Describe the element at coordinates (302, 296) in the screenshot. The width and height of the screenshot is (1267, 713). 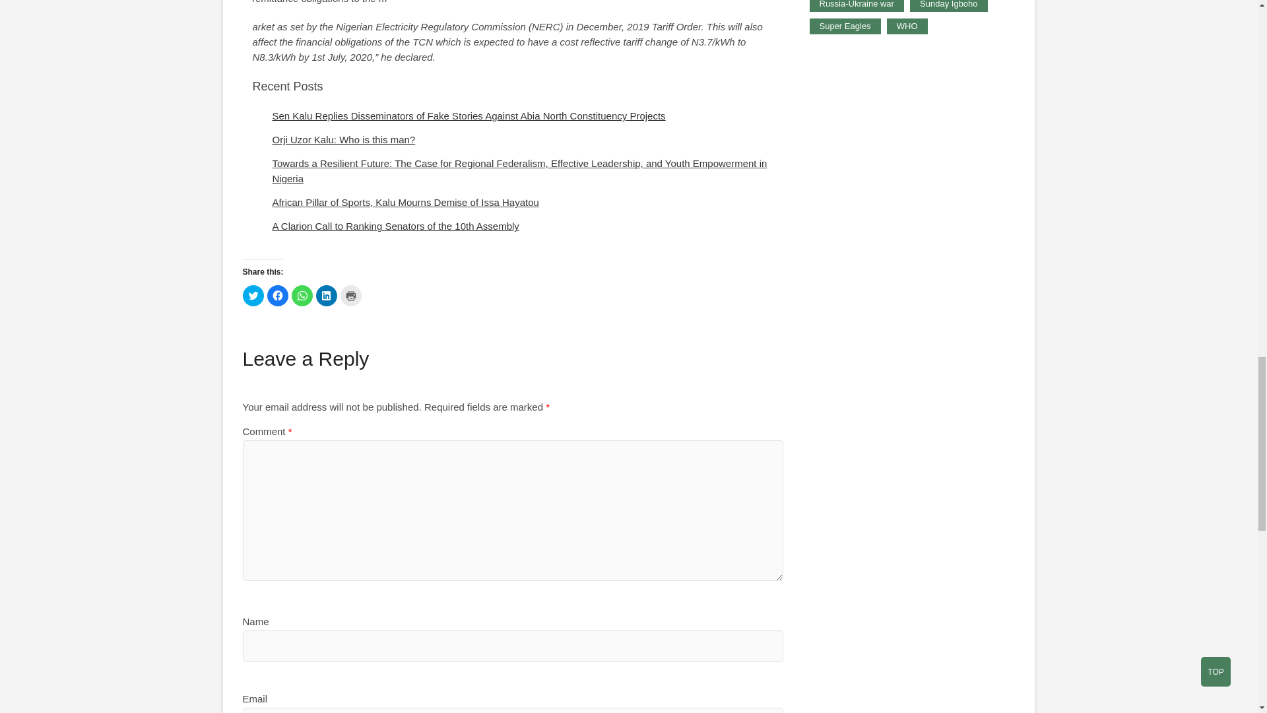
I see `Click to share on WhatsApp` at that location.